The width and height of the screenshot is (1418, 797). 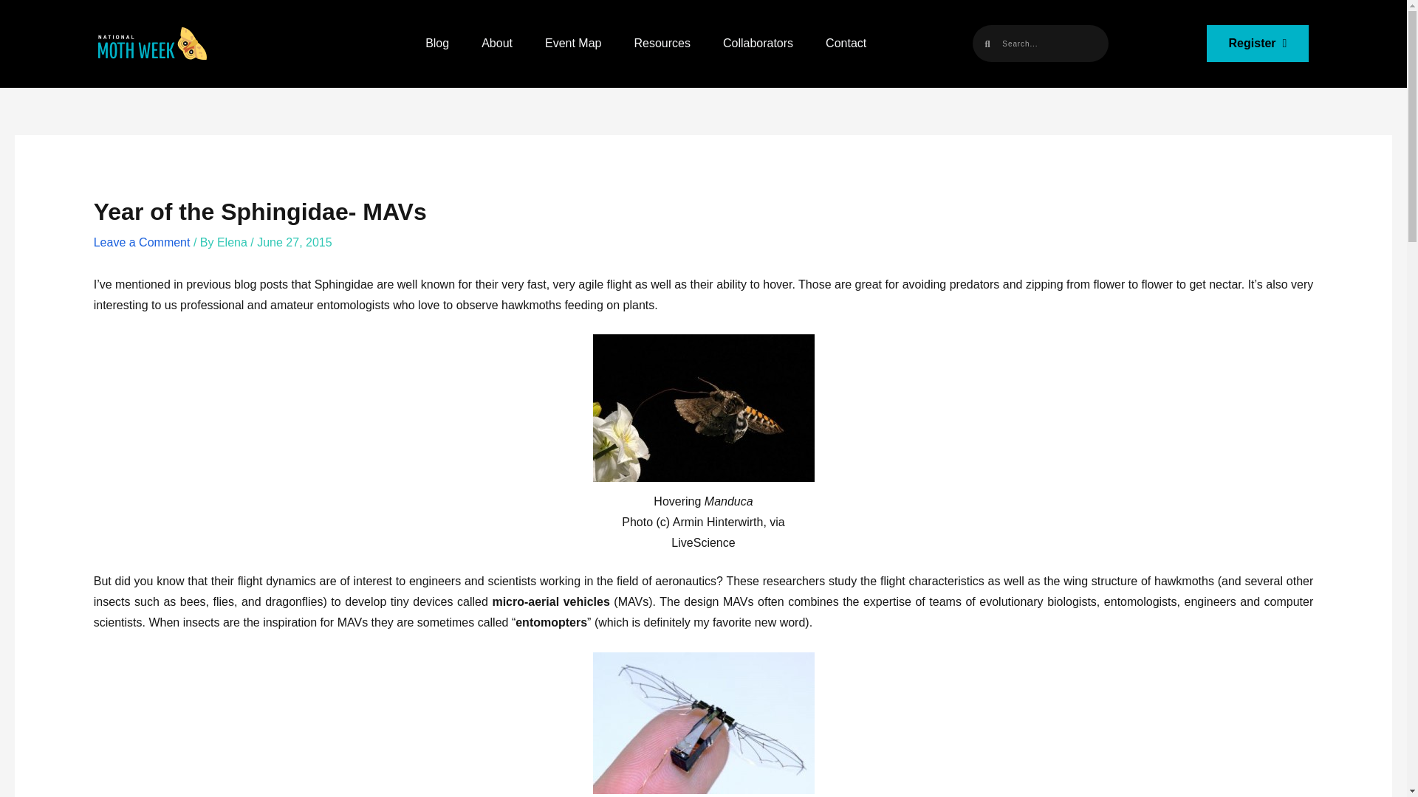 What do you see at coordinates (436, 43) in the screenshot?
I see `Blog` at bounding box center [436, 43].